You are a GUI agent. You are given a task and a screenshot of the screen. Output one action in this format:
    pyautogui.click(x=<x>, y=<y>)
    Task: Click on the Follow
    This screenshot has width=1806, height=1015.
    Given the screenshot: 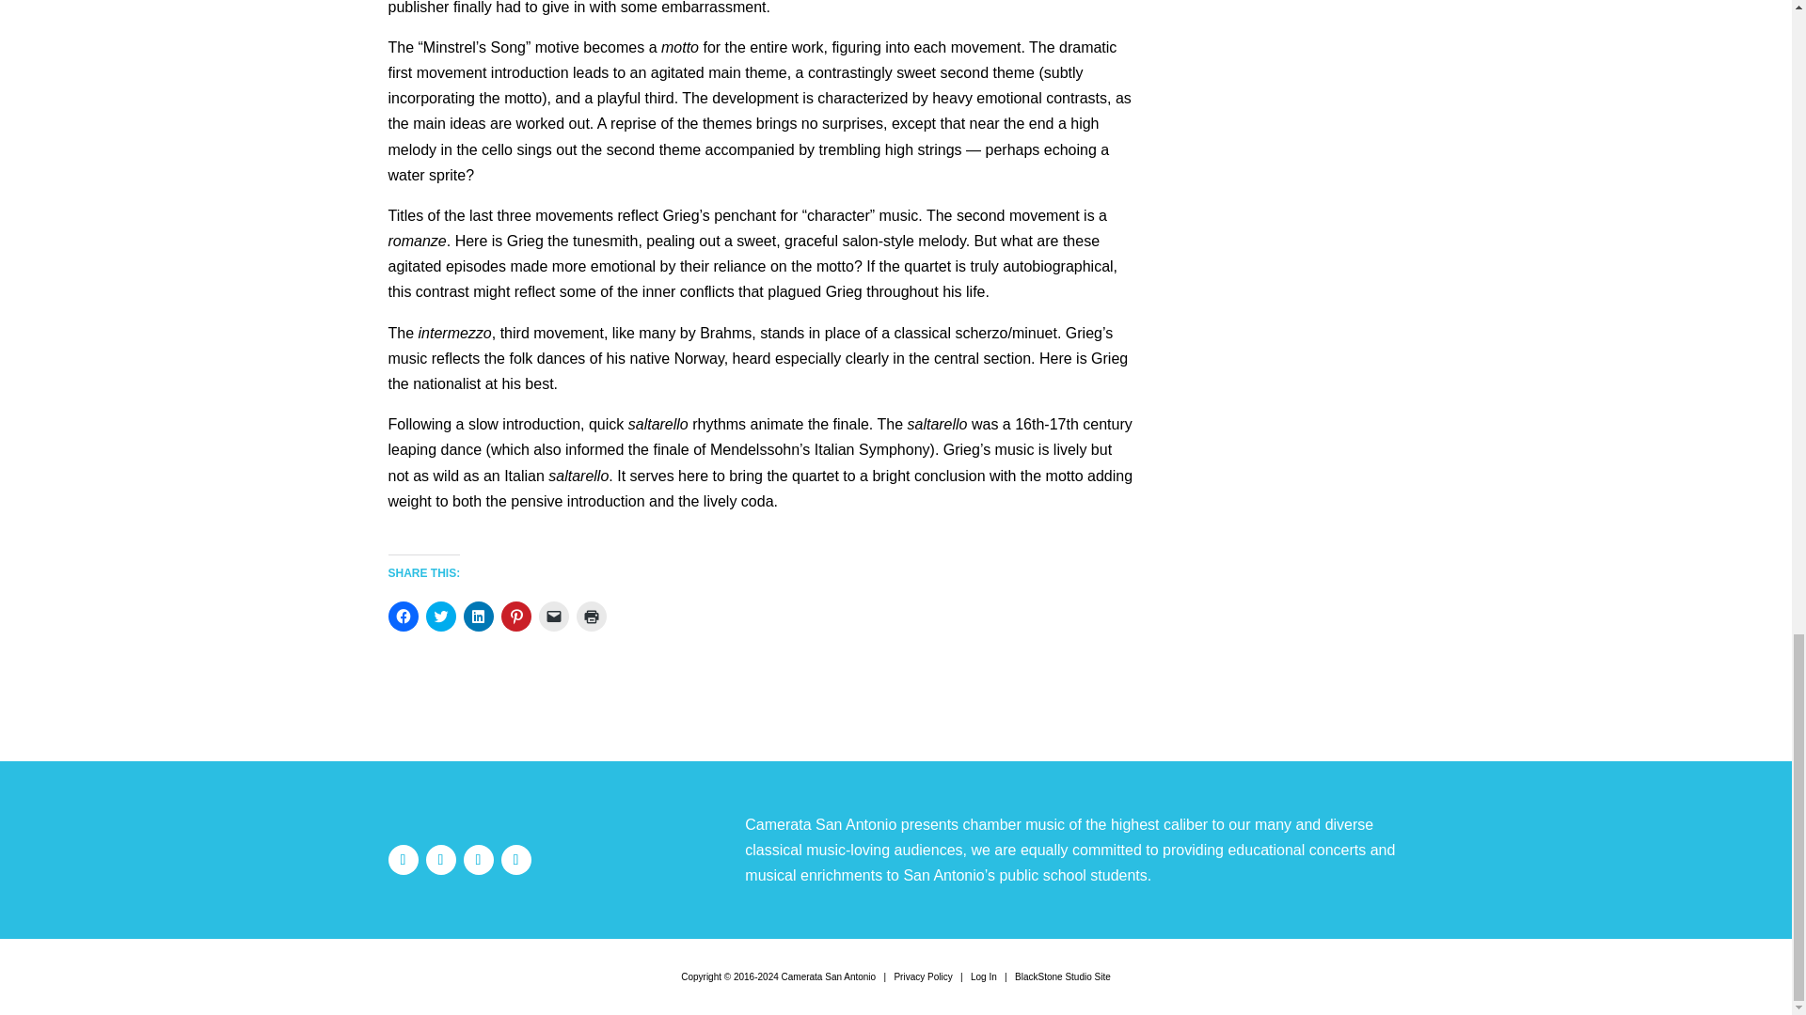 What is the action you would take?
    pyautogui.click(x=403, y=859)
    